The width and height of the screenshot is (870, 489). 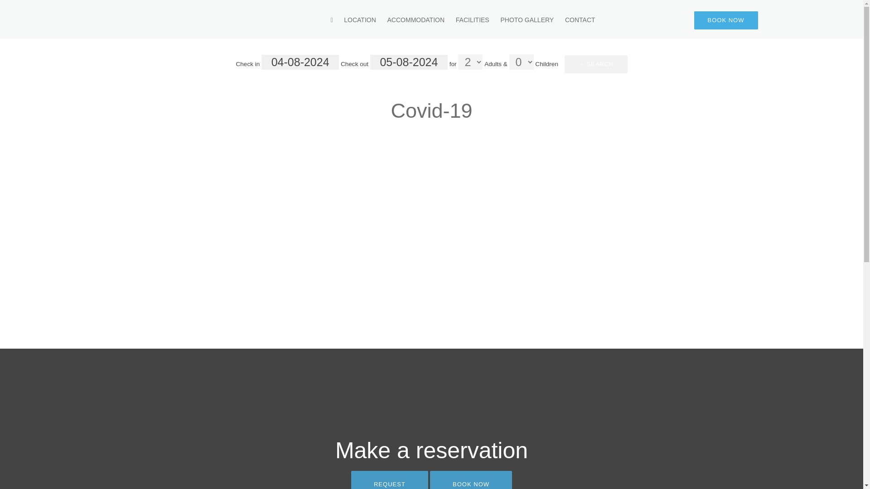 I want to click on BOOK NOW, so click(x=471, y=480).